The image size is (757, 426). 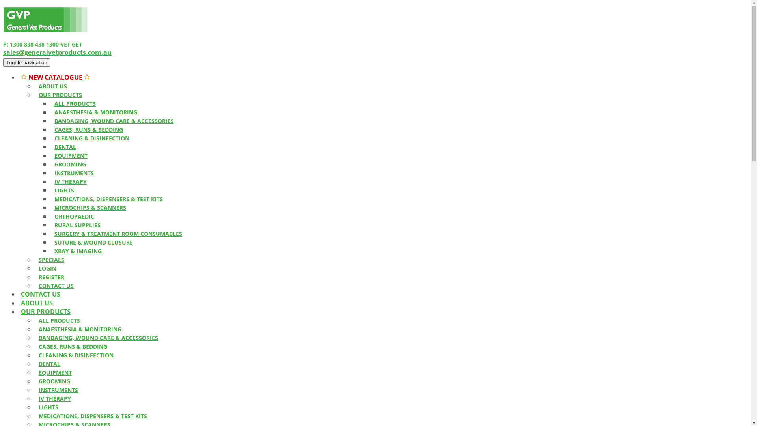 I want to click on EQUIPMENT, so click(x=55, y=372).